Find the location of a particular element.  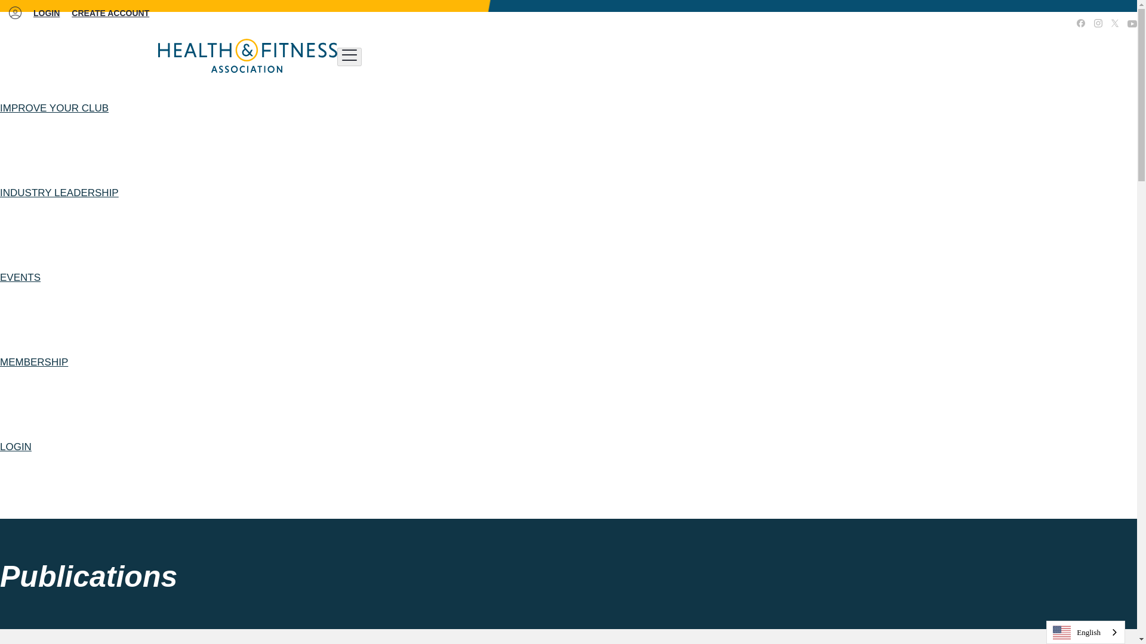

CONTACT is located at coordinates (1037, 24).